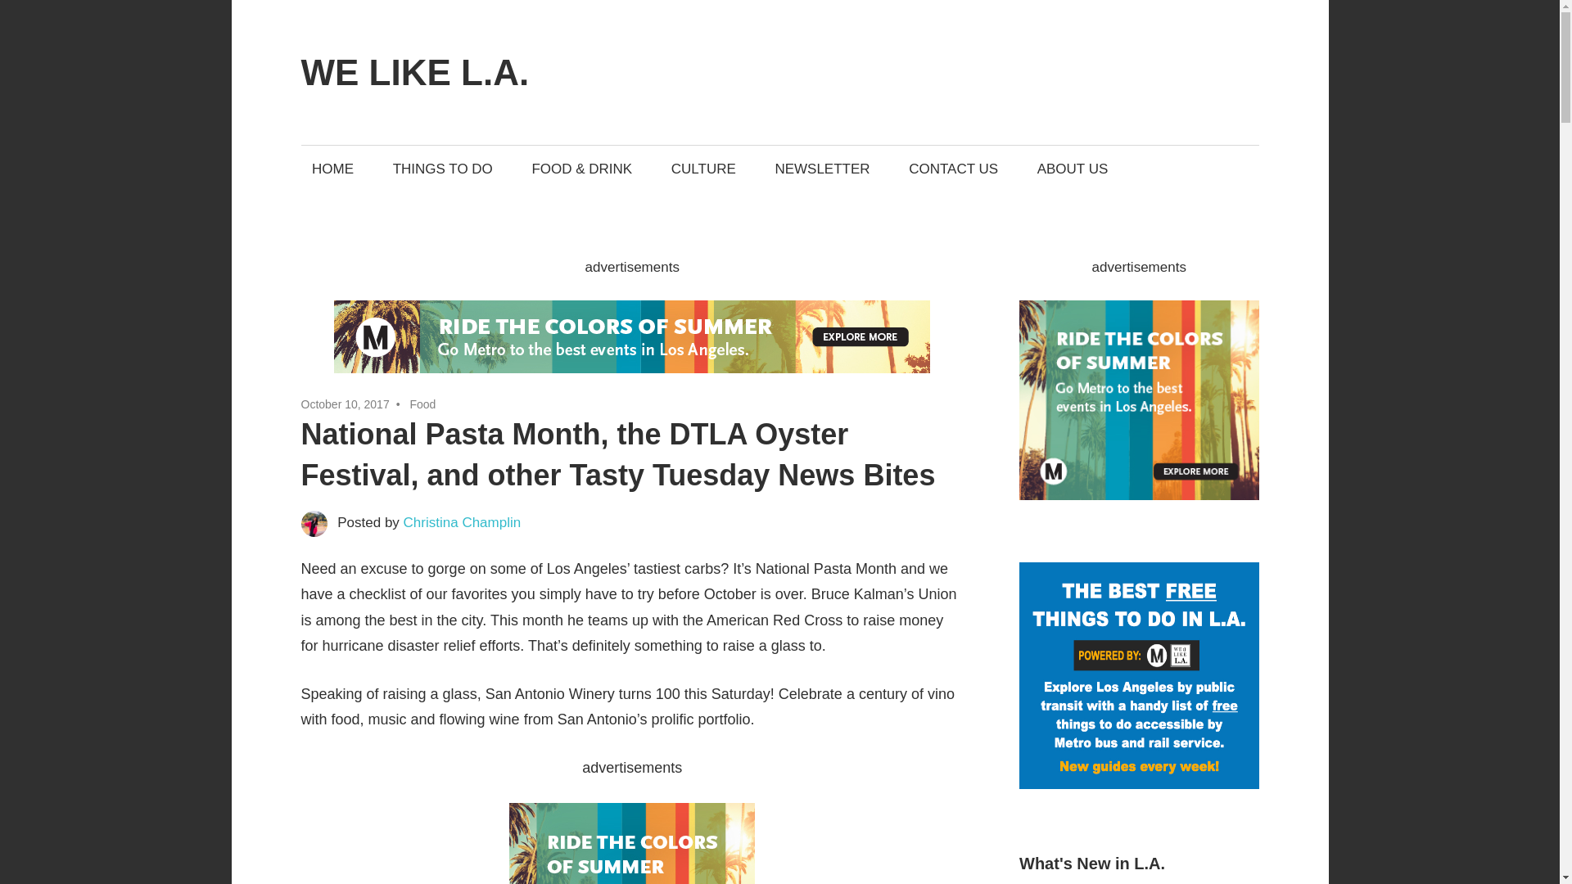  What do you see at coordinates (442, 169) in the screenshot?
I see `THINGS TO DO` at bounding box center [442, 169].